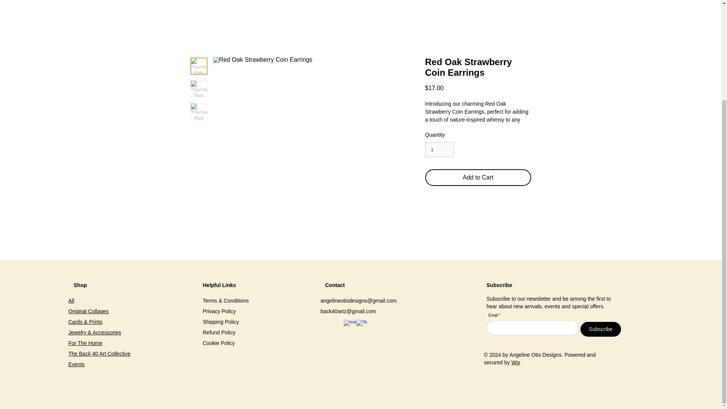  I want to click on Shipping Policy, so click(221, 322).